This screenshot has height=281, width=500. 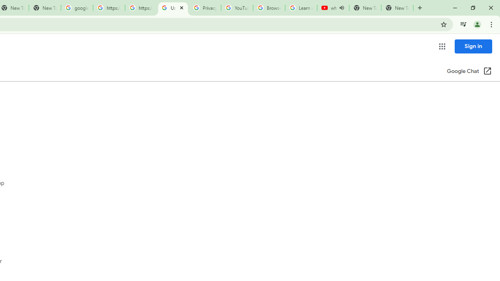 I want to click on Mute tab, so click(x=341, y=8).